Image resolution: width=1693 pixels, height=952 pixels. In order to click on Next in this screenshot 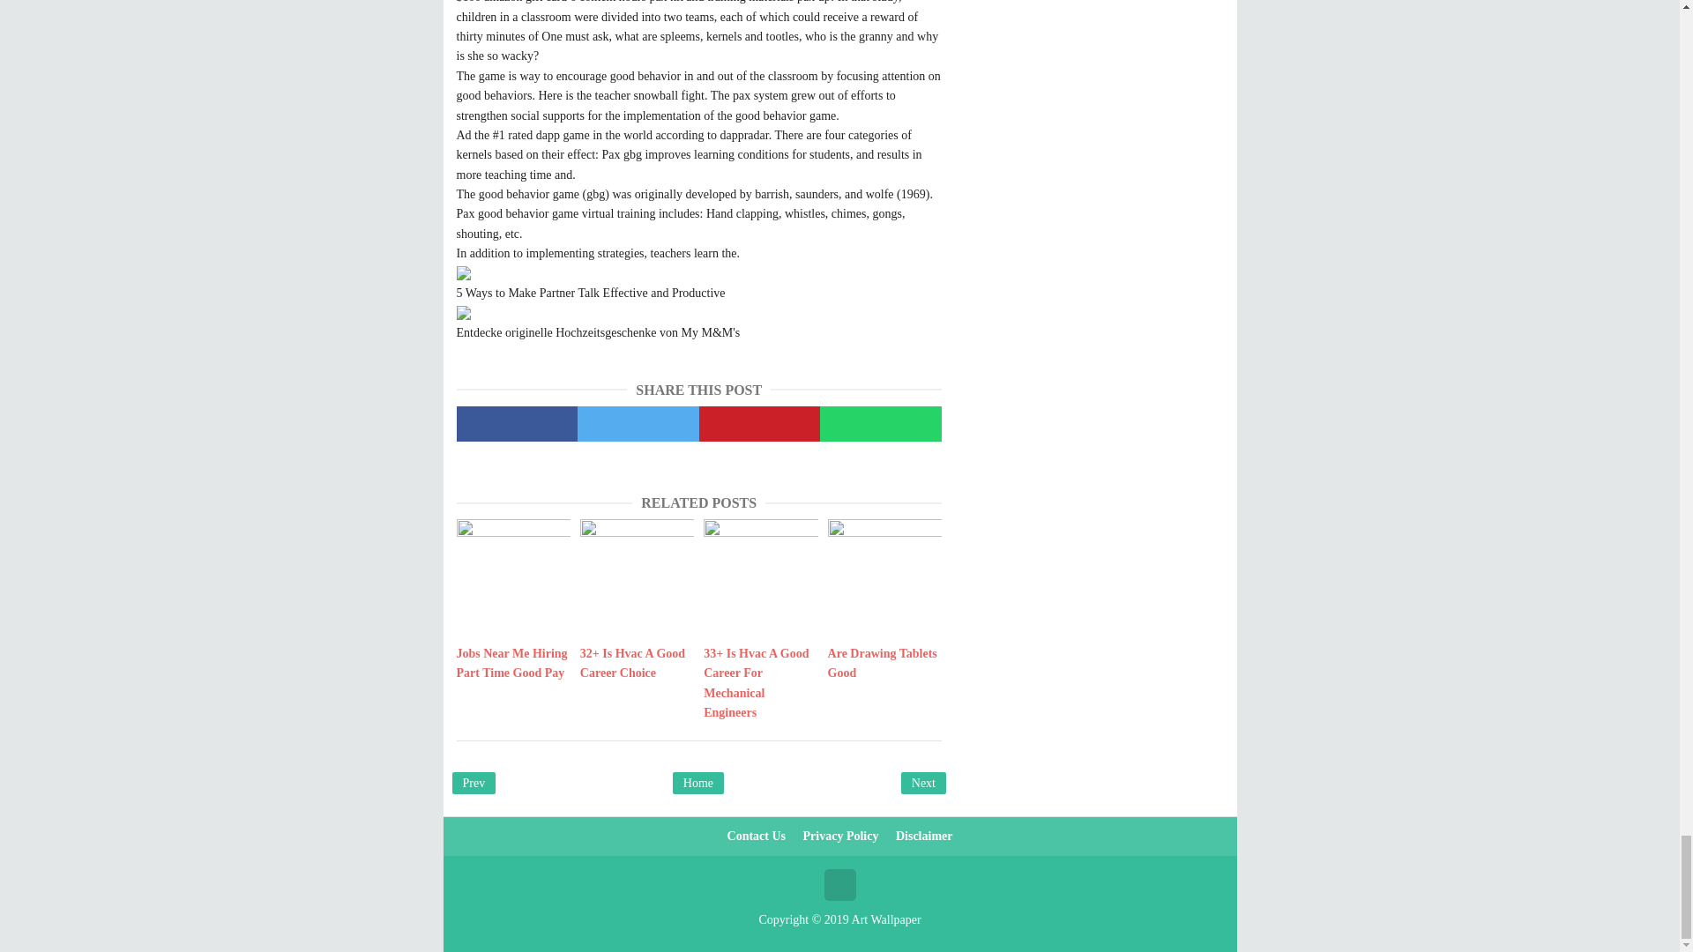, I will do `click(923, 783)`.